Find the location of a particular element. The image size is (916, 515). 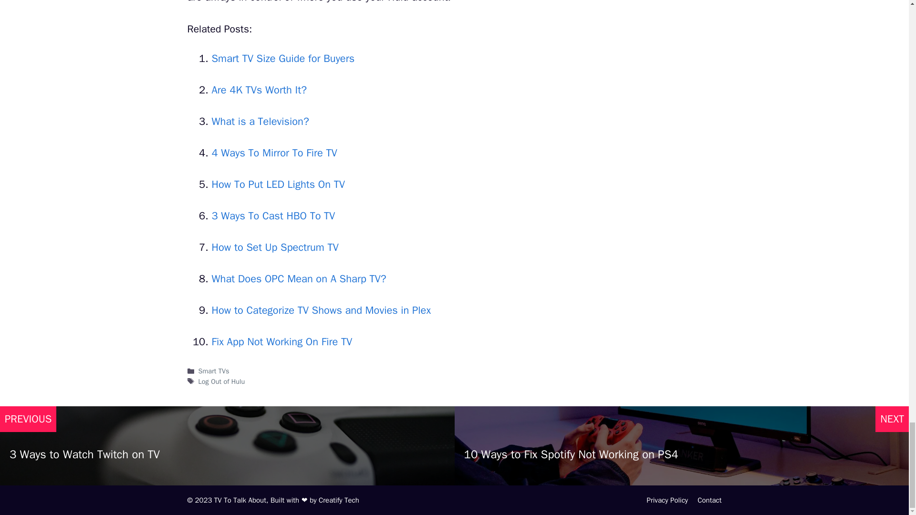

Fix App Not Working On Fire TV is located at coordinates (282, 342).